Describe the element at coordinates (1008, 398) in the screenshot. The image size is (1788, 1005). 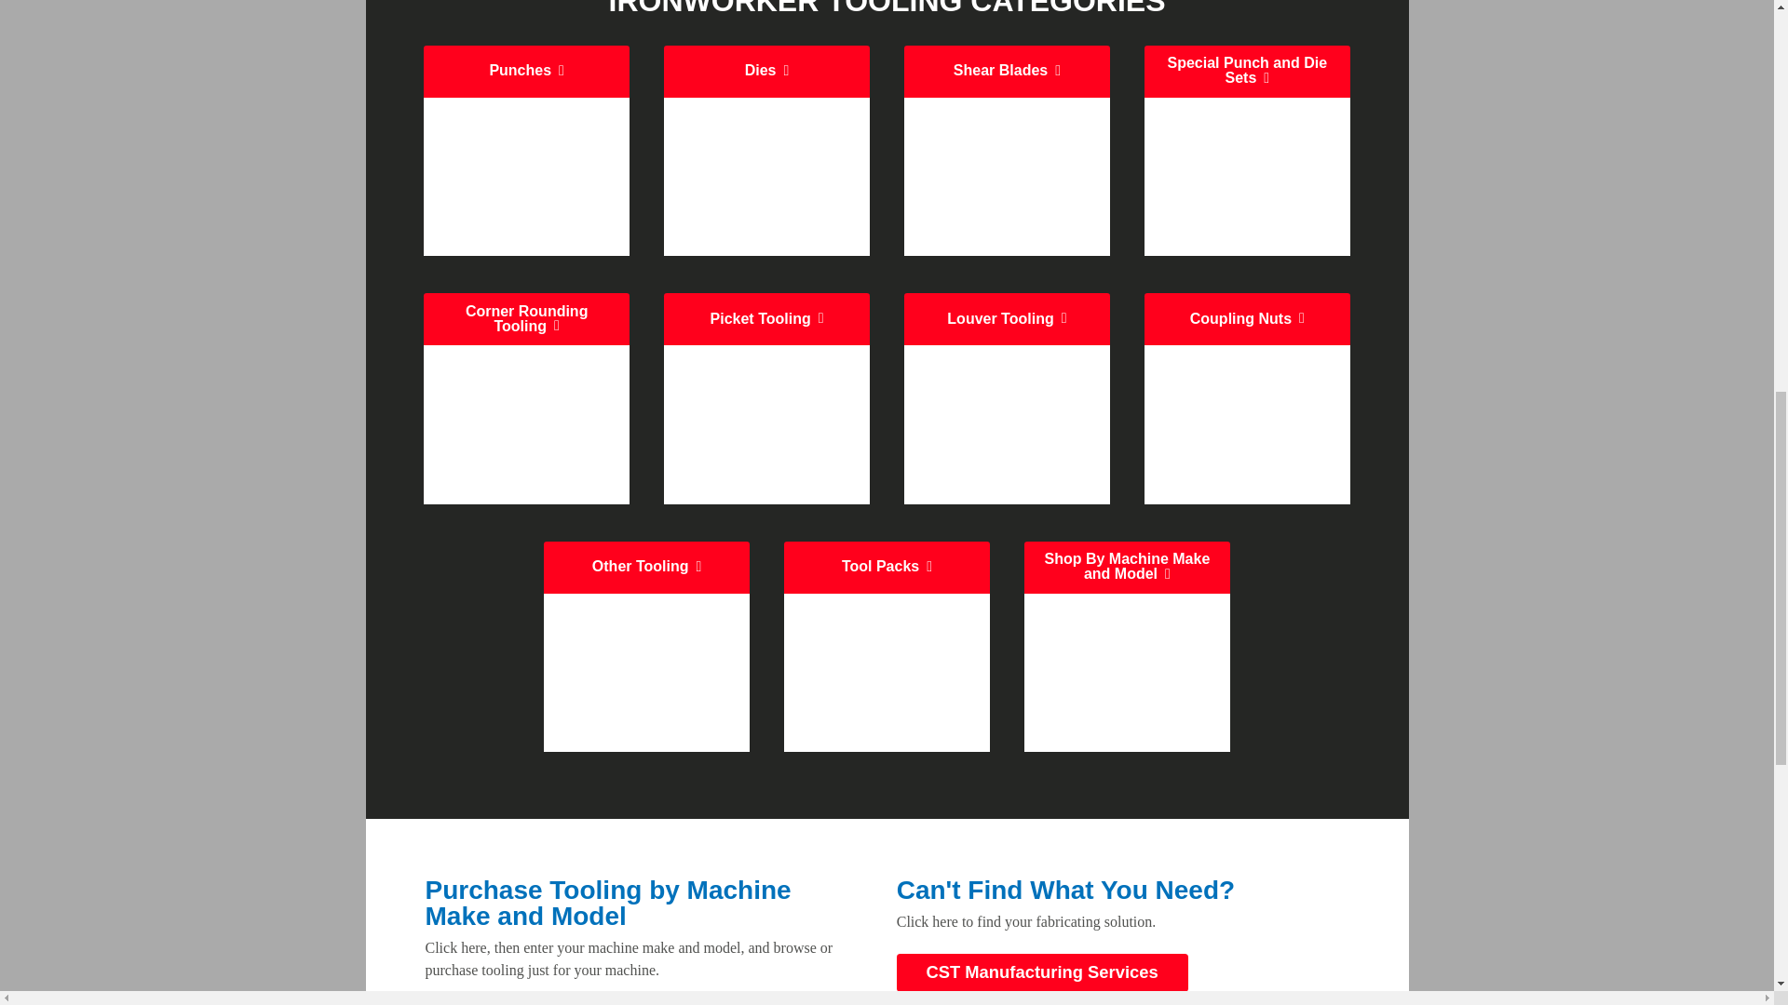
I see `Louver Tooling` at that location.